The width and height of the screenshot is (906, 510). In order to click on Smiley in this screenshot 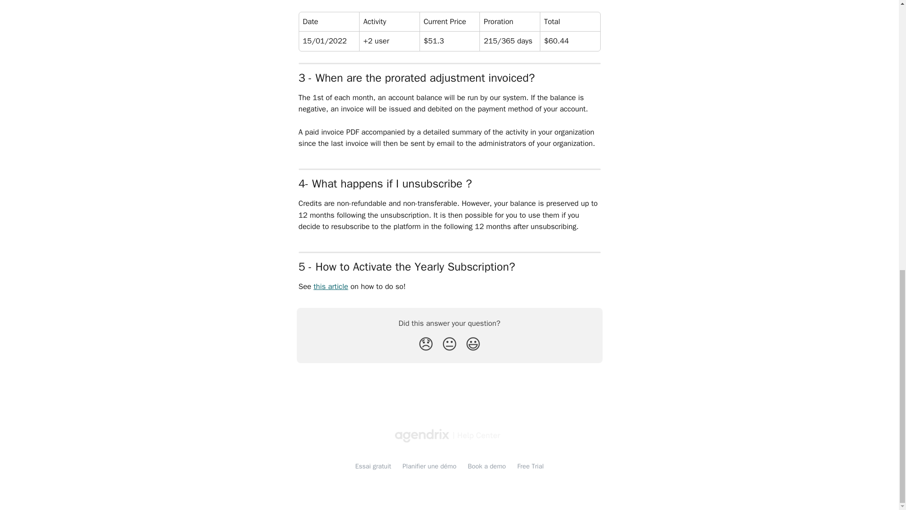, I will do `click(473, 344)`.